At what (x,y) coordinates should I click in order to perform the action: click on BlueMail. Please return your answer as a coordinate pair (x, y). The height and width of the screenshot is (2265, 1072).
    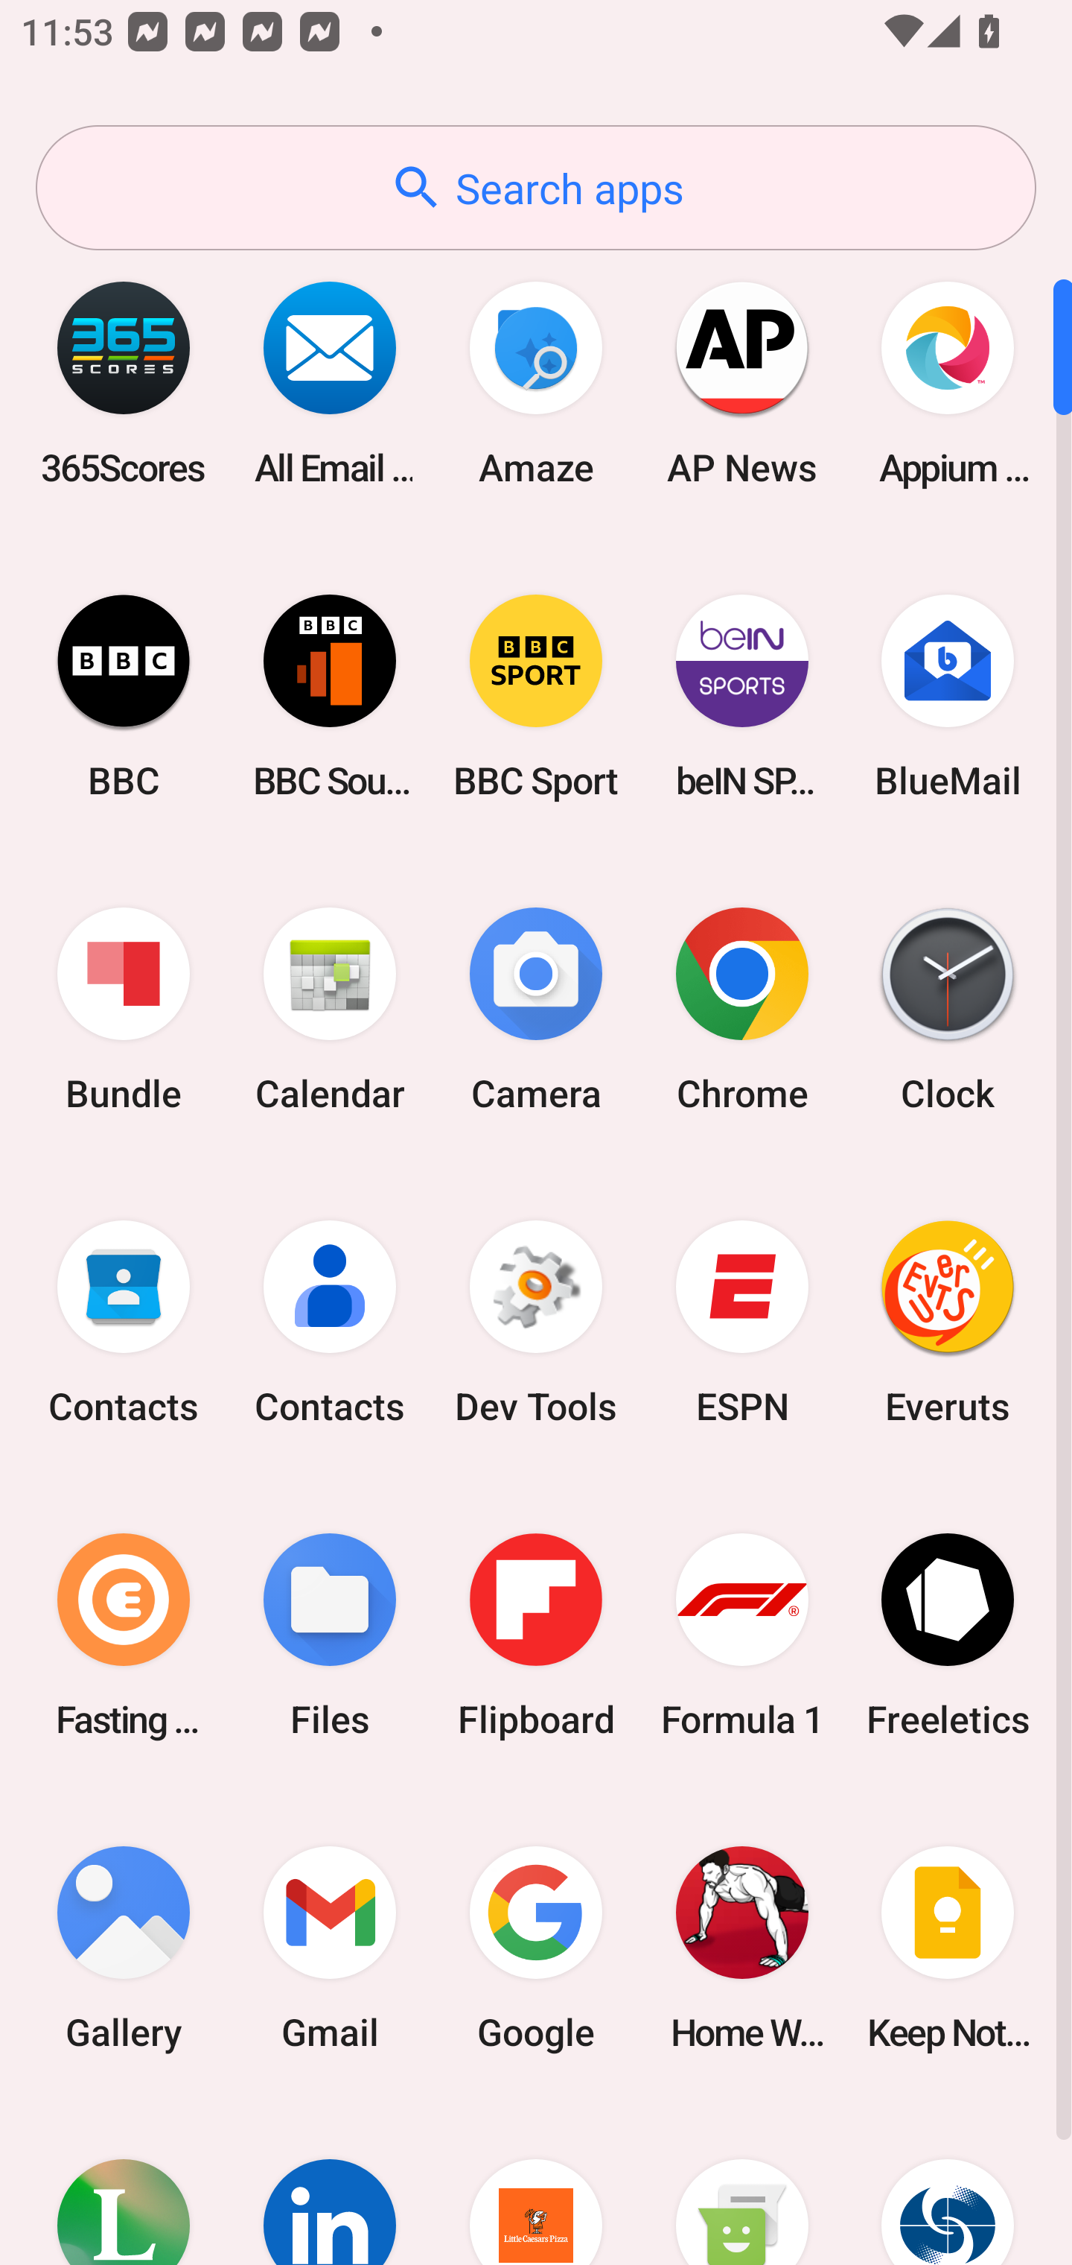
    Looking at the image, I should click on (948, 696).